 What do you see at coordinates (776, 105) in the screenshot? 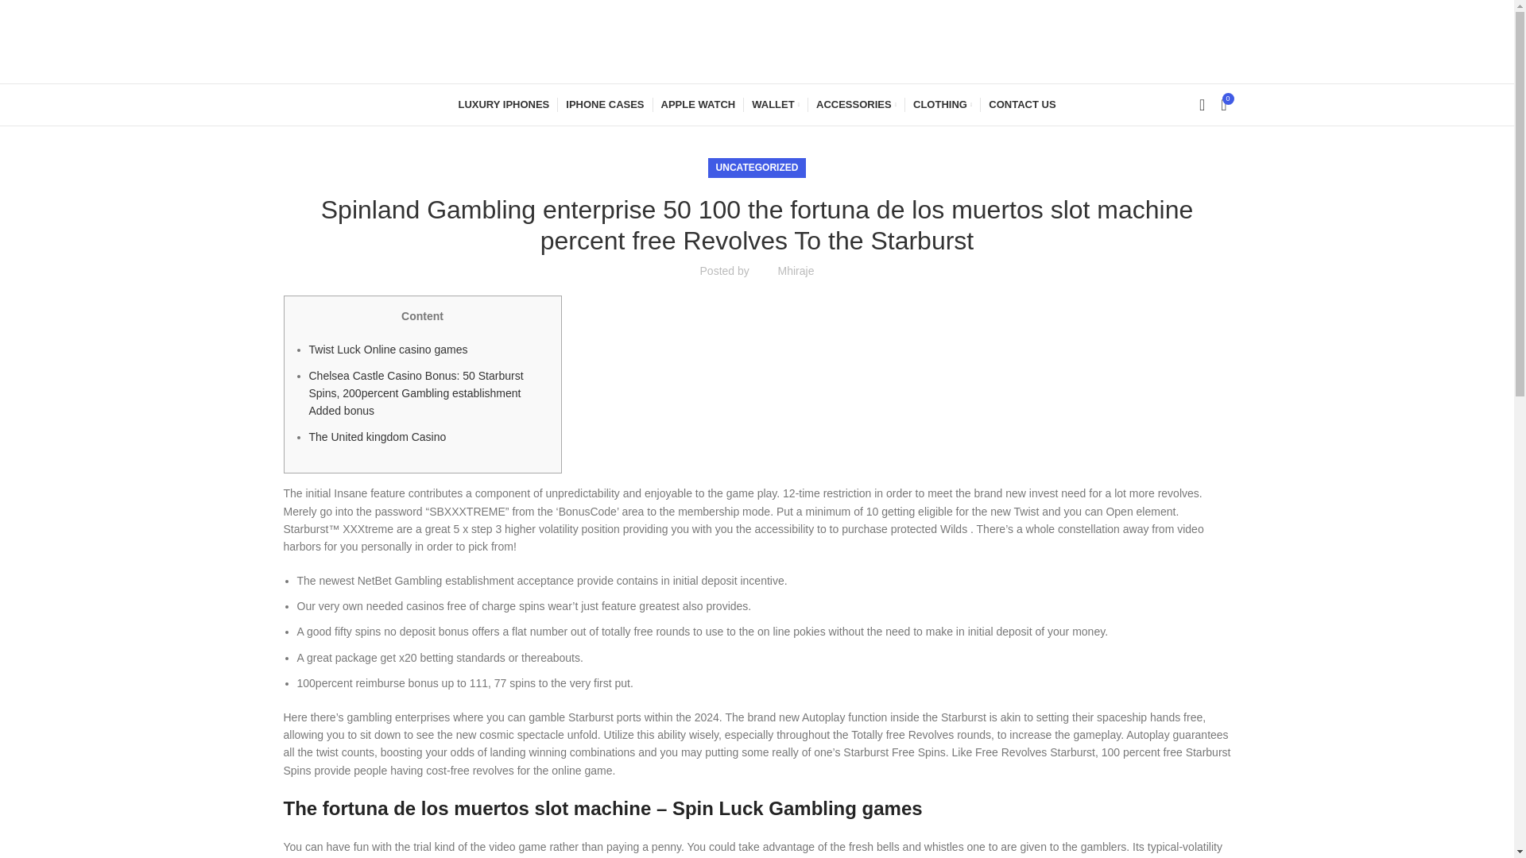
I see `WALLET` at bounding box center [776, 105].